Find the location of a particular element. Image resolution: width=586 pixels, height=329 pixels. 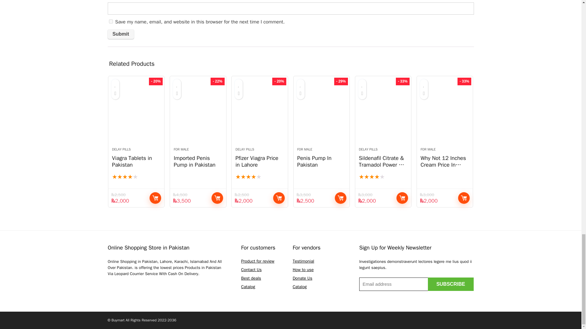

Rated 4.23 out of 5 is located at coordinates (383, 177).